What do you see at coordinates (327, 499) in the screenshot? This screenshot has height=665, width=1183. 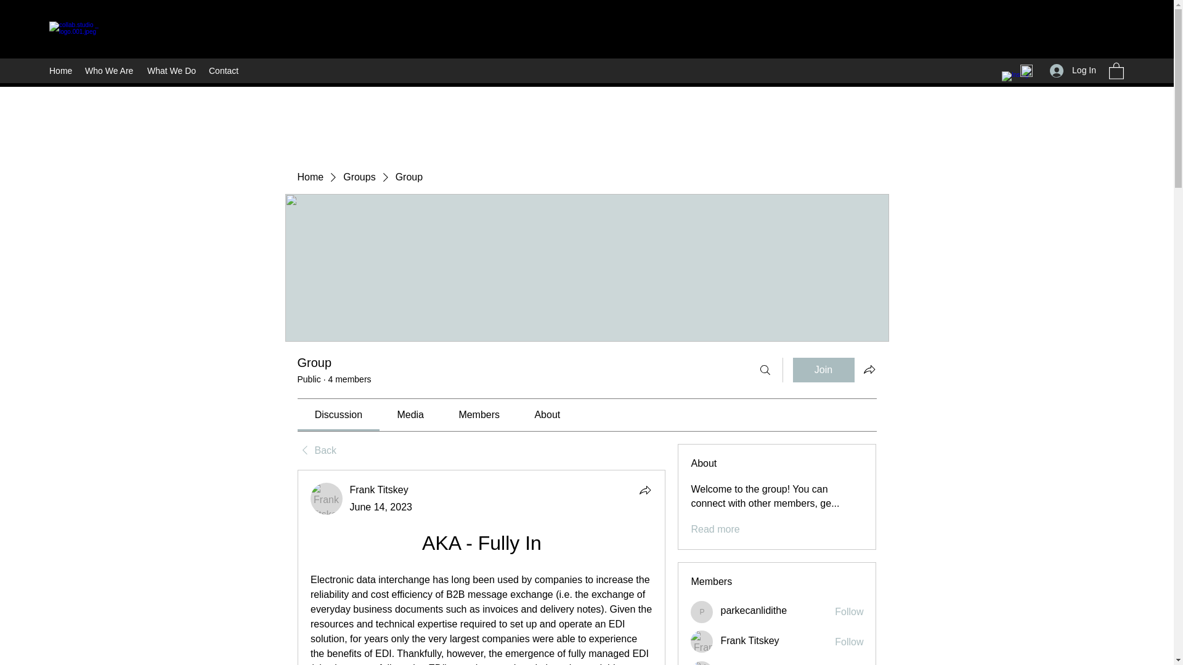 I see `Frank Titskey` at bounding box center [327, 499].